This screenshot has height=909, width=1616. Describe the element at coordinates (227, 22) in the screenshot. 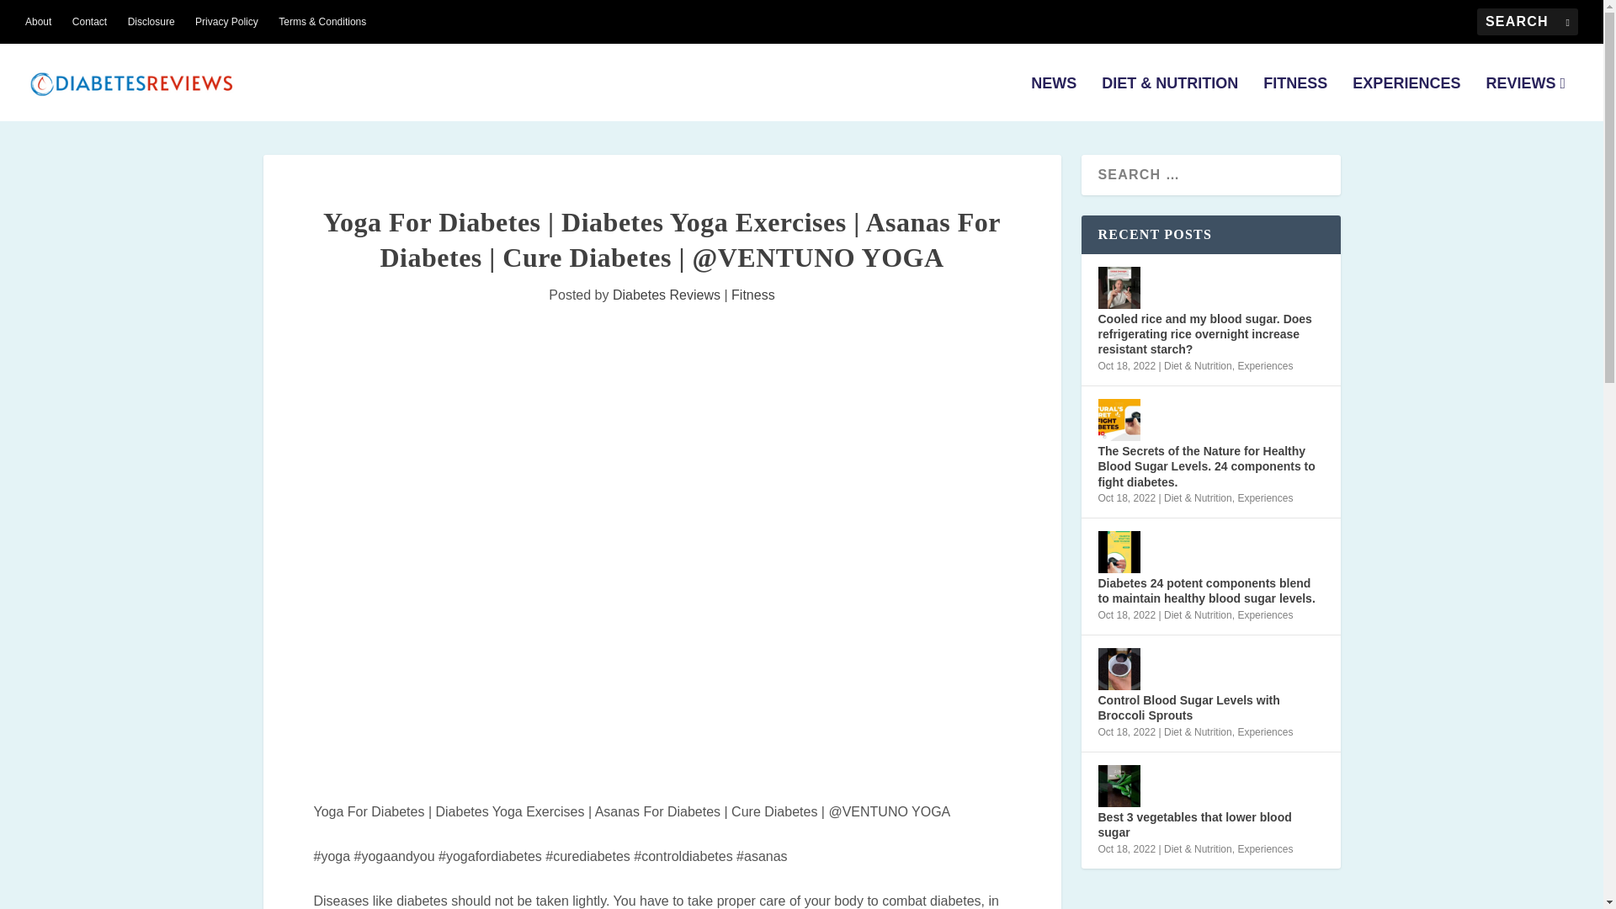

I see `Privacy Policy` at that location.